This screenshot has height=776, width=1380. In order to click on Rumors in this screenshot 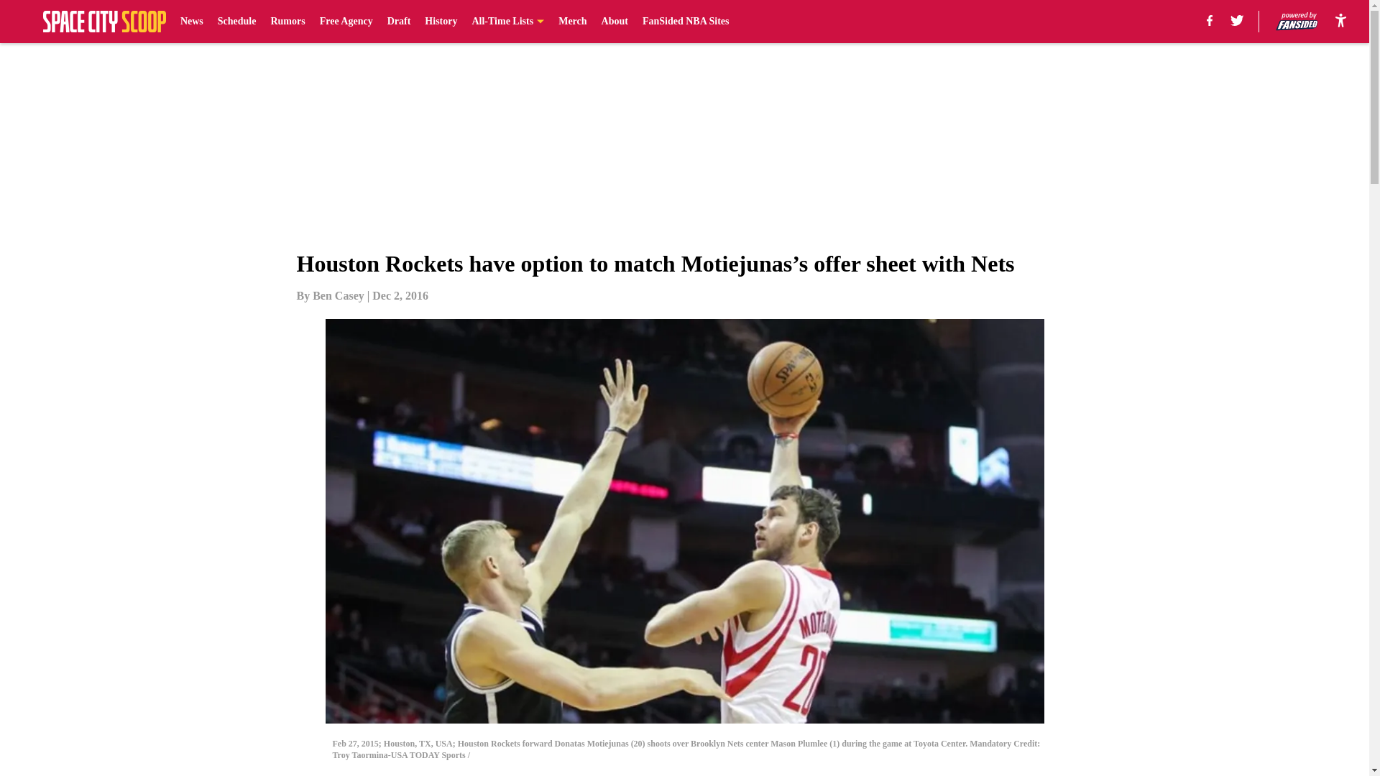, I will do `click(287, 22)`.